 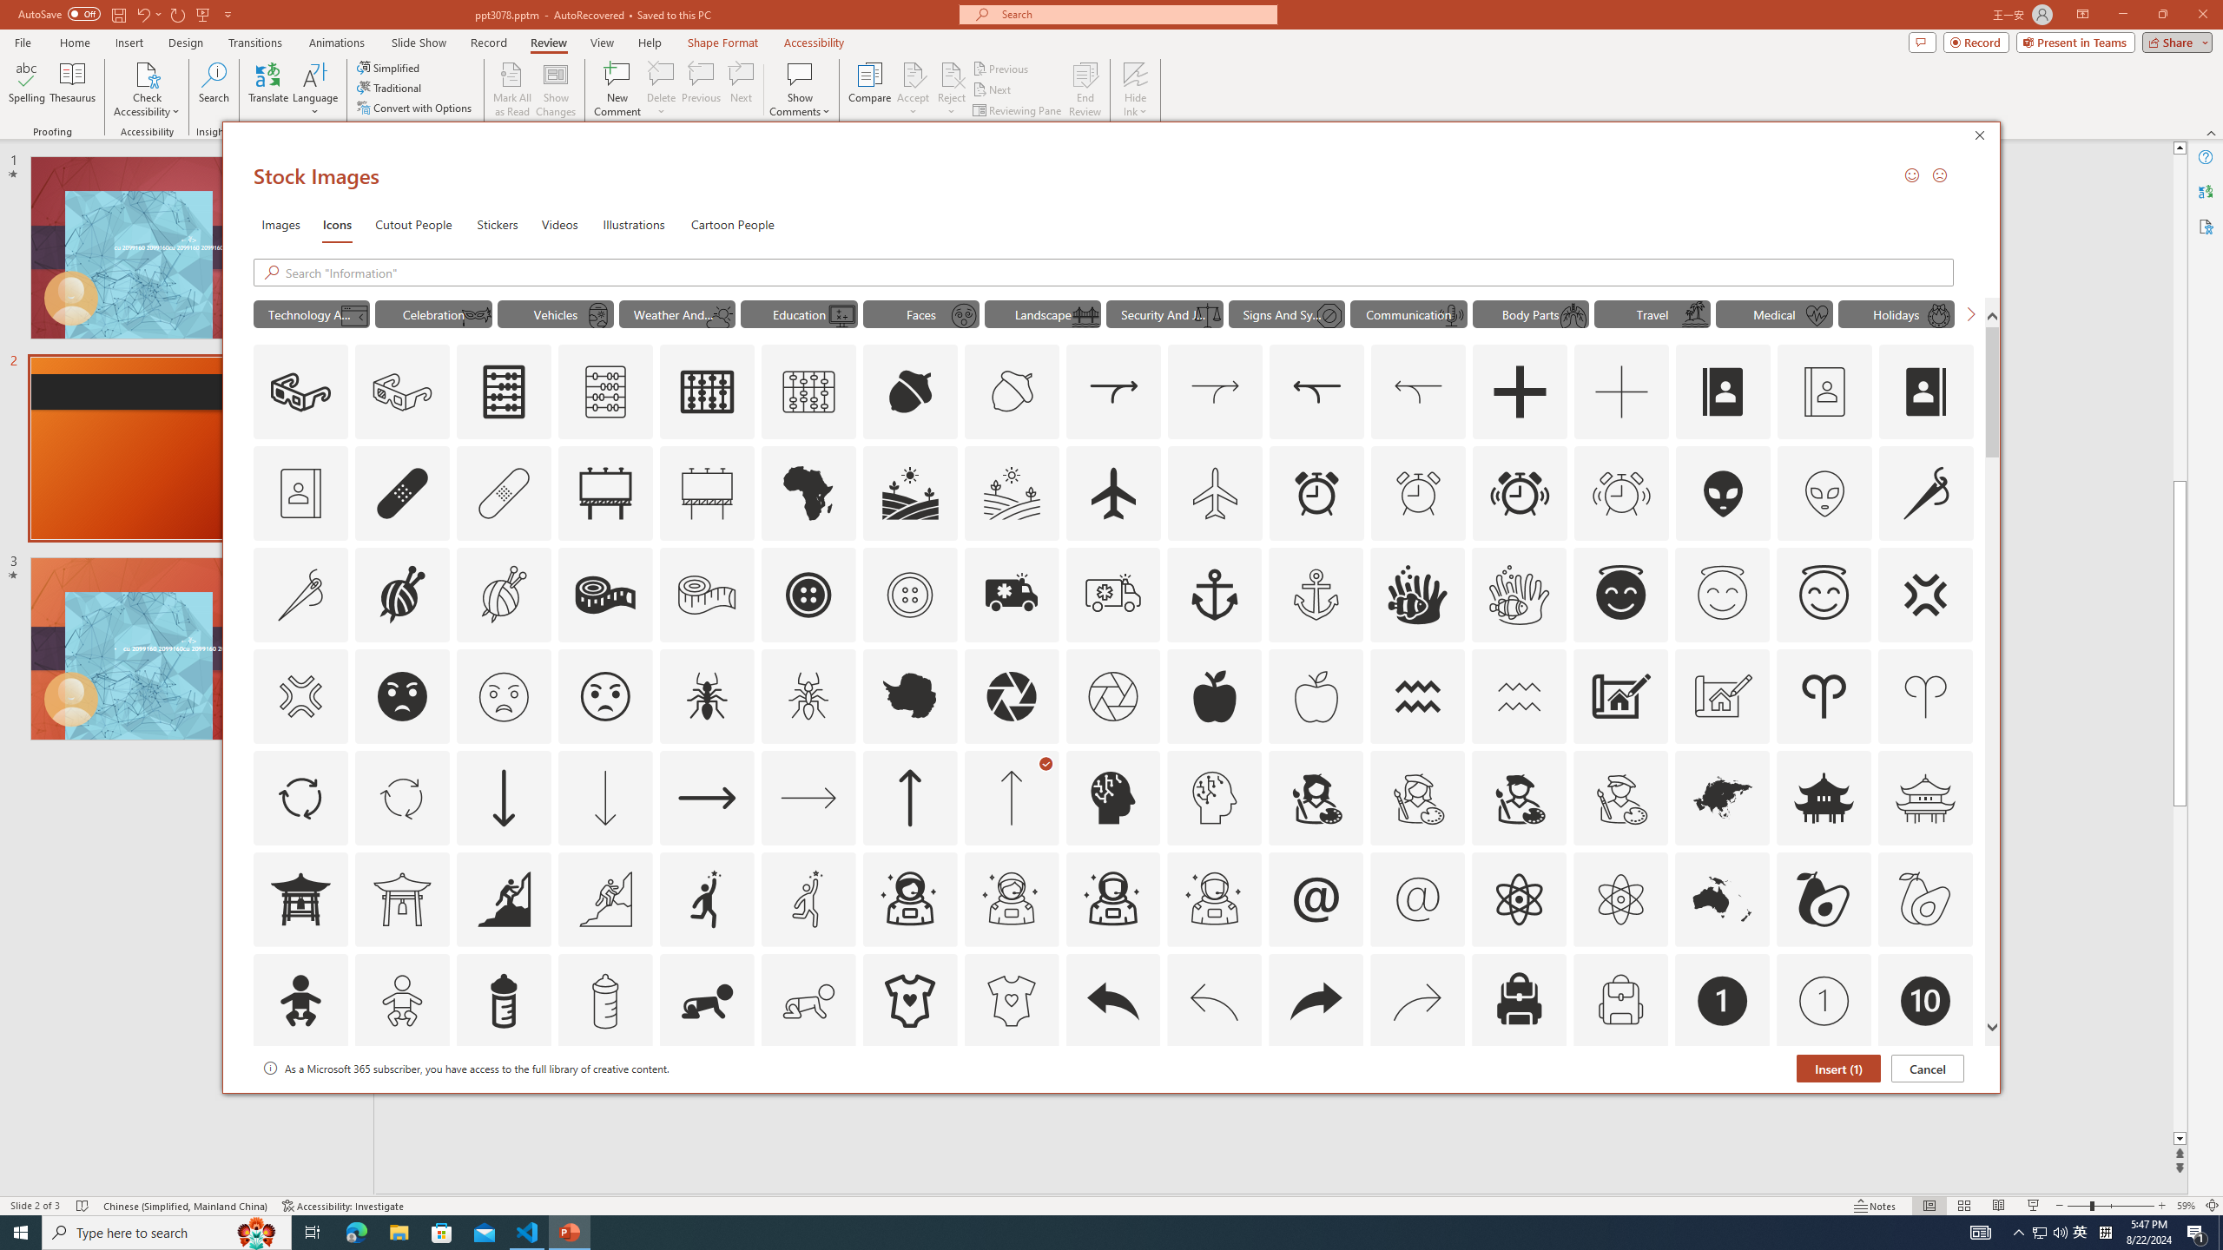 I want to click on AutomationID: Icons_ArrowDown, so click(x=503, y=797).